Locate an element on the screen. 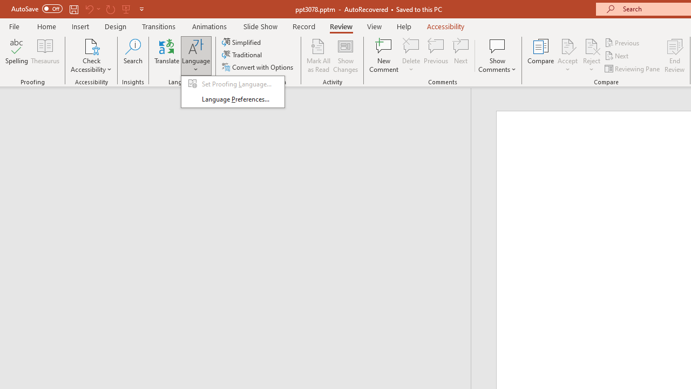 The height and width of the screenshot is (389, 691). Show Changes is located at coordinates (345, 55).